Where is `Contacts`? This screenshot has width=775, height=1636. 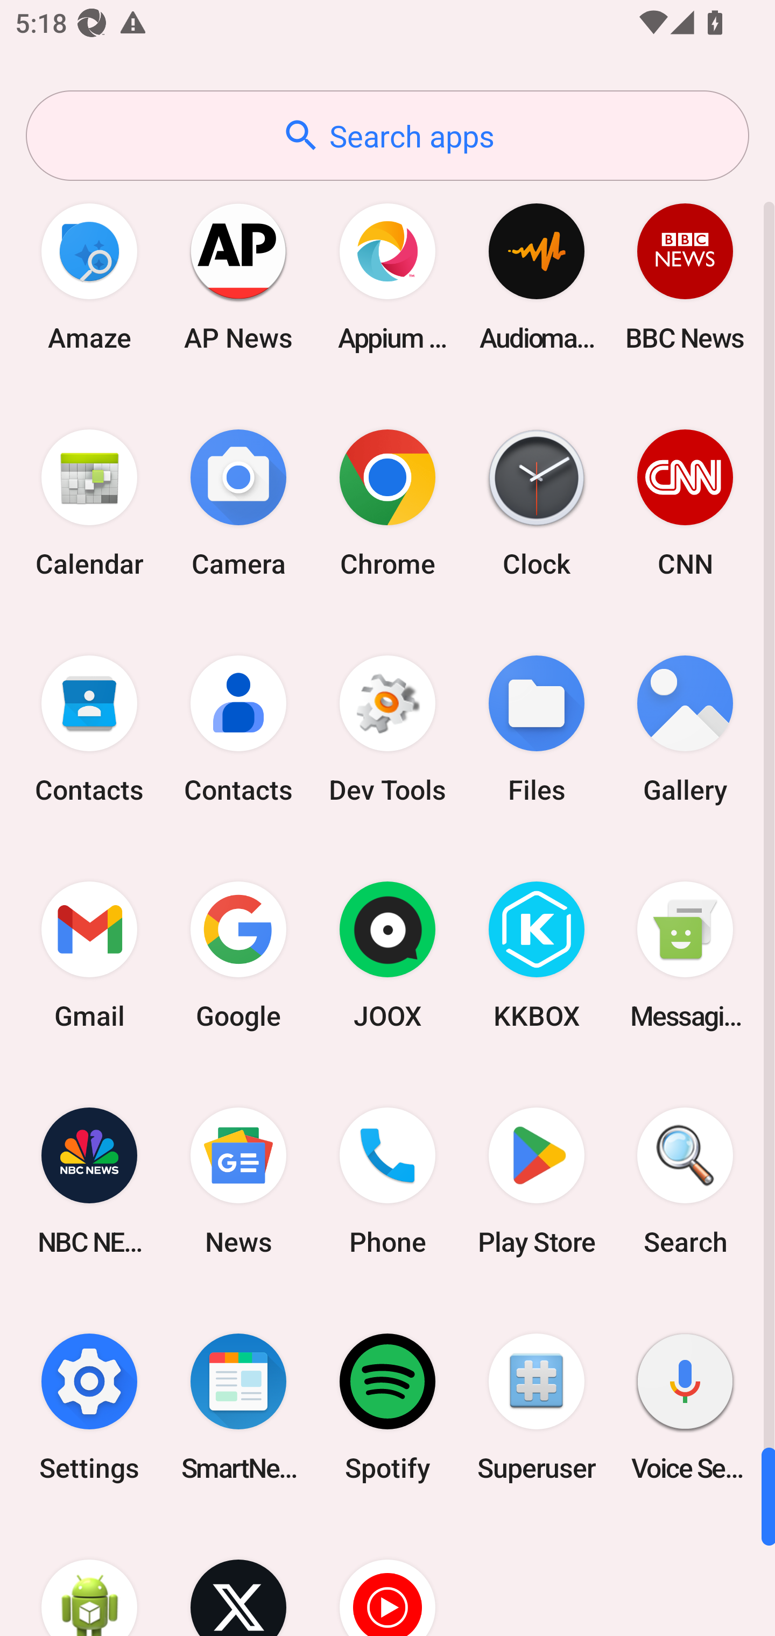
Contacts is located at coordinates (89, 730).